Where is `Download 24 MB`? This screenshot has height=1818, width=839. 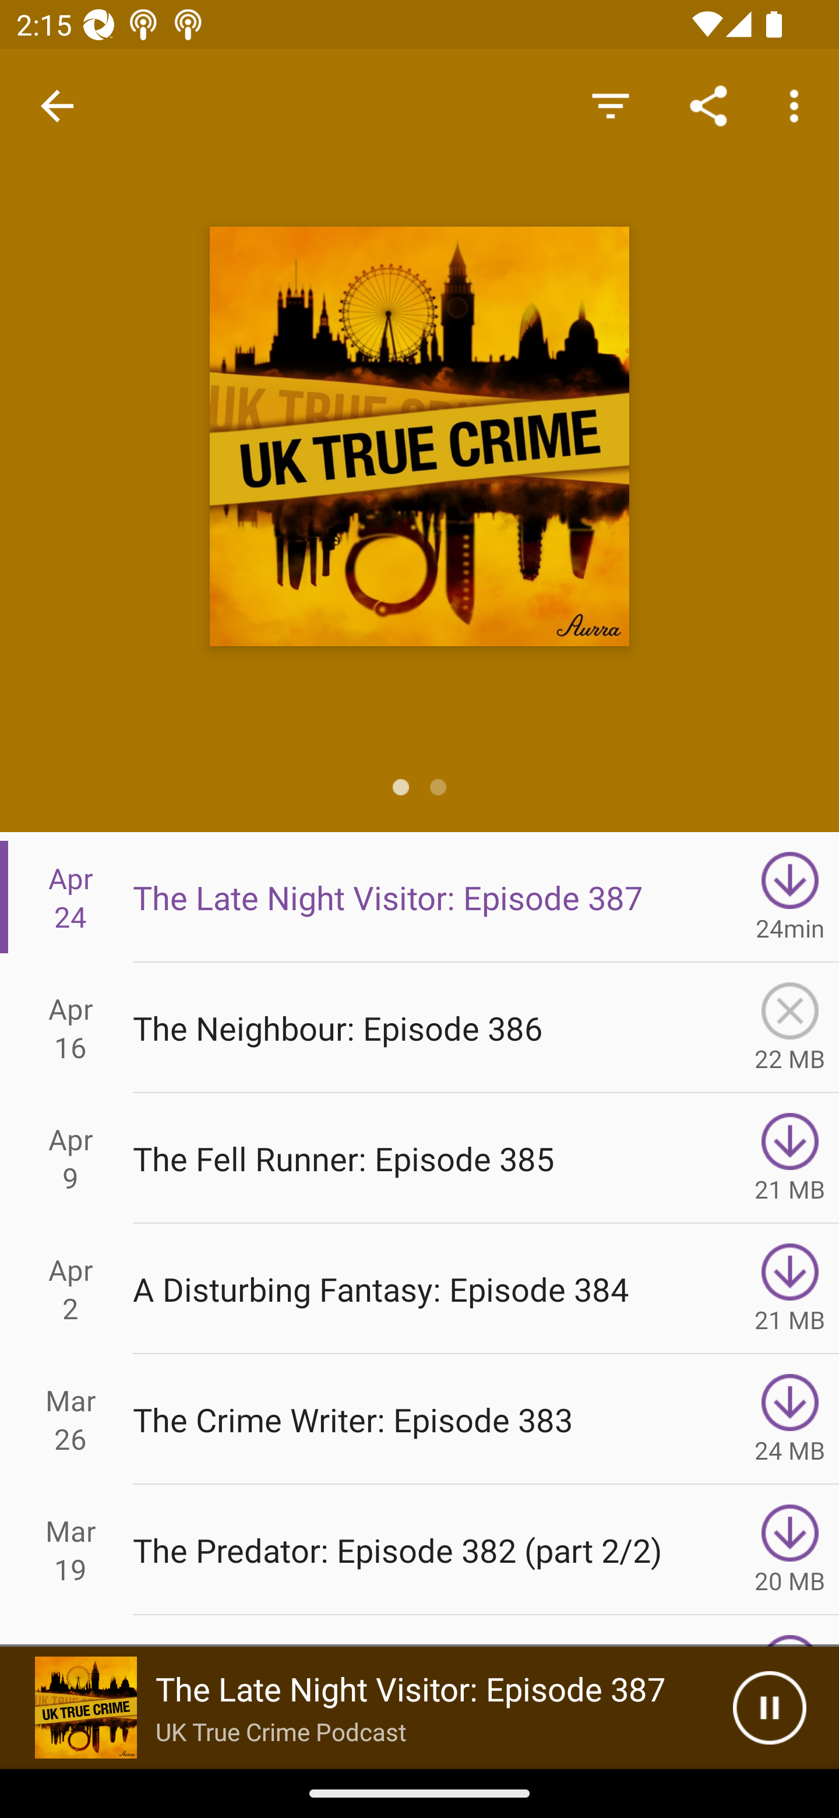 Download 24 MB is located at coordinates (790, 1419).